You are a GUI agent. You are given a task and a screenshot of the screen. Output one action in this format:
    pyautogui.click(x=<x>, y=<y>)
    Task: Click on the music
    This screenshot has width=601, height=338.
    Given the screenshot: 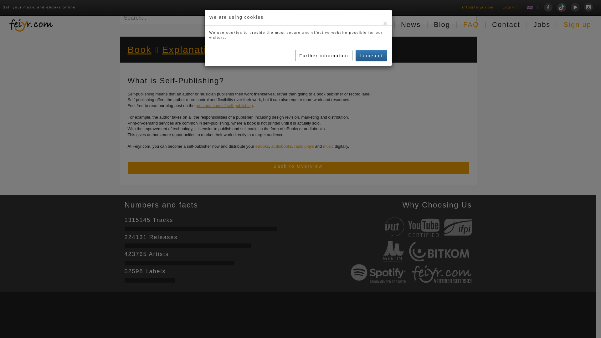 What is the action you would take?
    pyautogui.click(x=328, y=146)
    